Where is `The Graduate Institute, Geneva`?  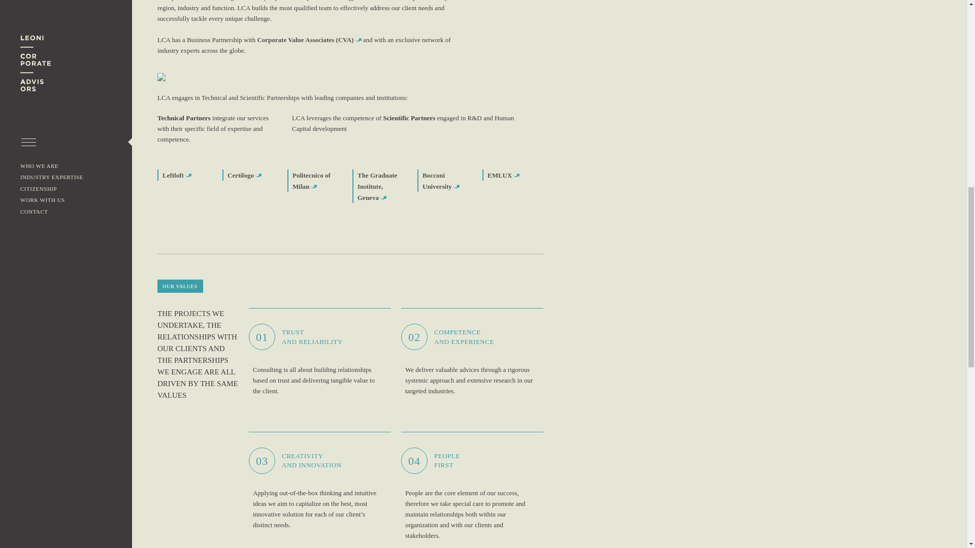 The Graduate Institute, Geneva is located at coordinates (377, 187).